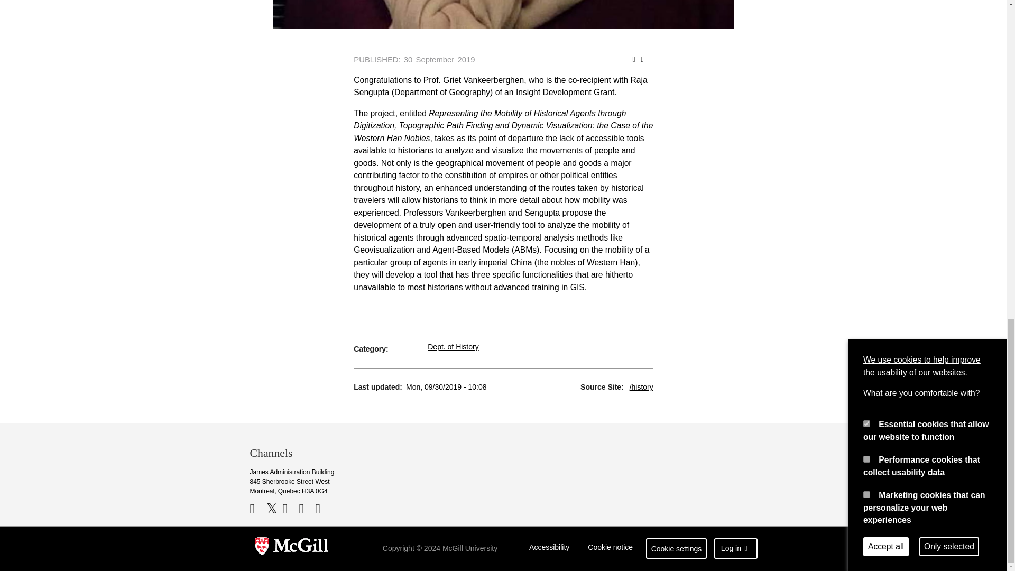 Image resolution: width=1015 pixels, height=571 pixels. I want to click on Follow us on Instagram, so click(321, 509).